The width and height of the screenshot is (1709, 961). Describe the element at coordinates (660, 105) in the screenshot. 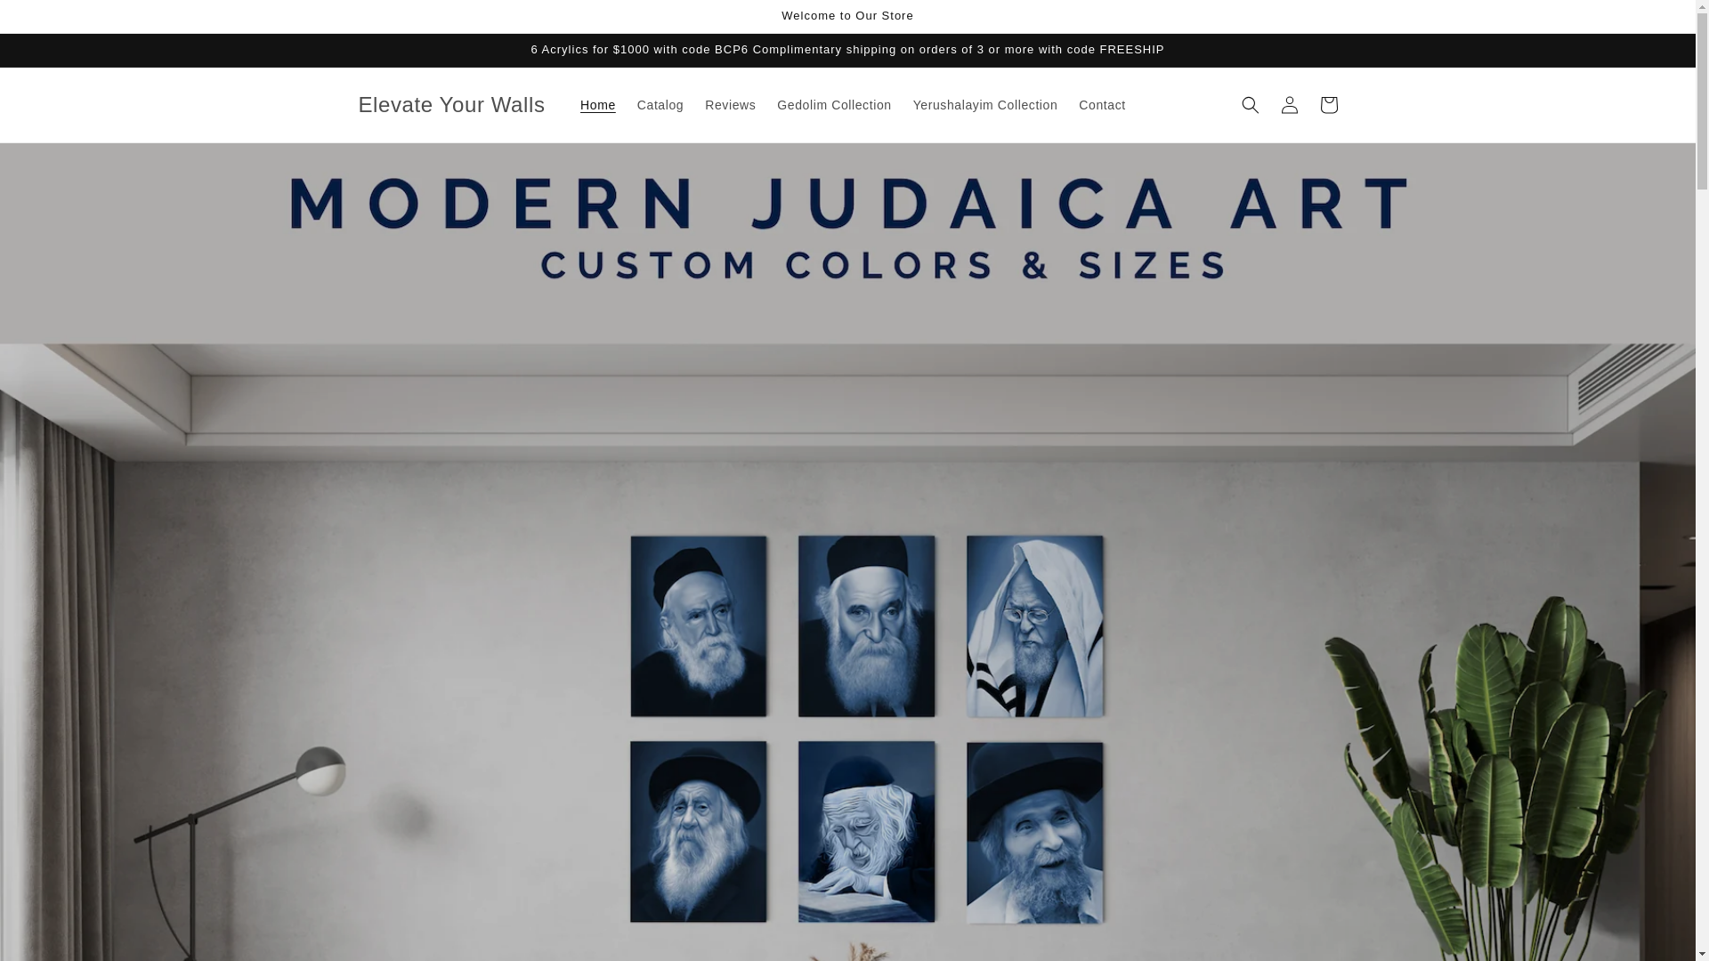

I see `Catalog` at that location.